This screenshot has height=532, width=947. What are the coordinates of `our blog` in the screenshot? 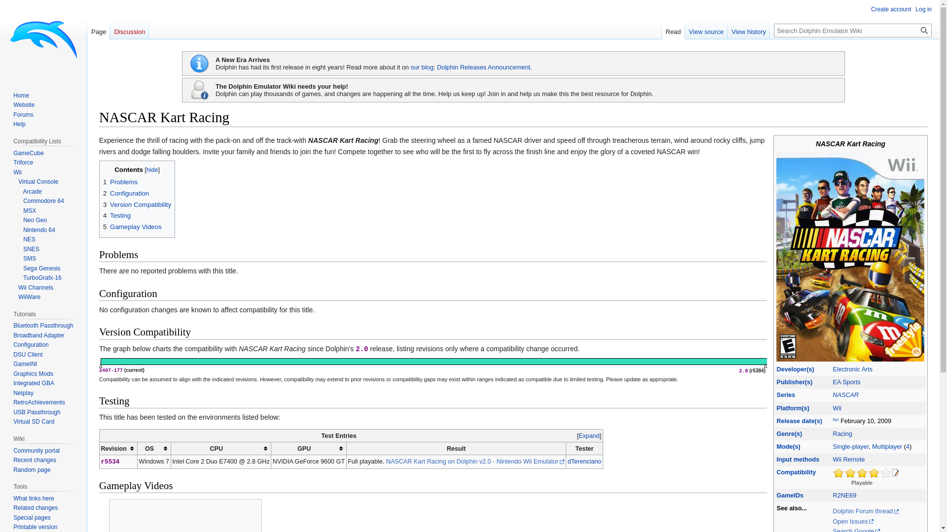 It's located at (422, 67).